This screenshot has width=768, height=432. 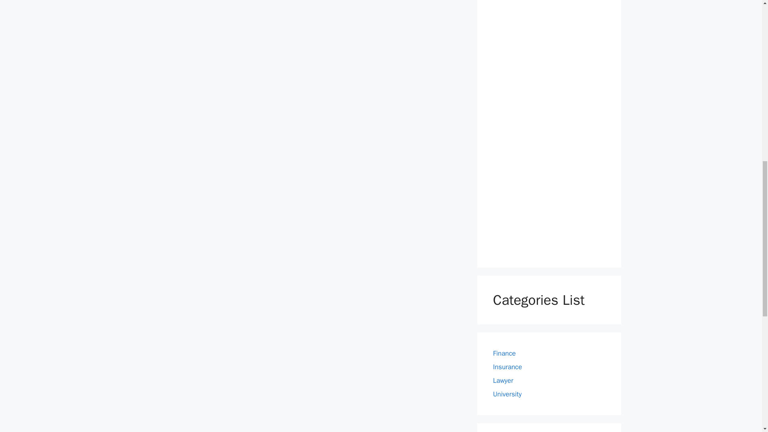 I want to click on Lawyer, so click(x=503, y=380).